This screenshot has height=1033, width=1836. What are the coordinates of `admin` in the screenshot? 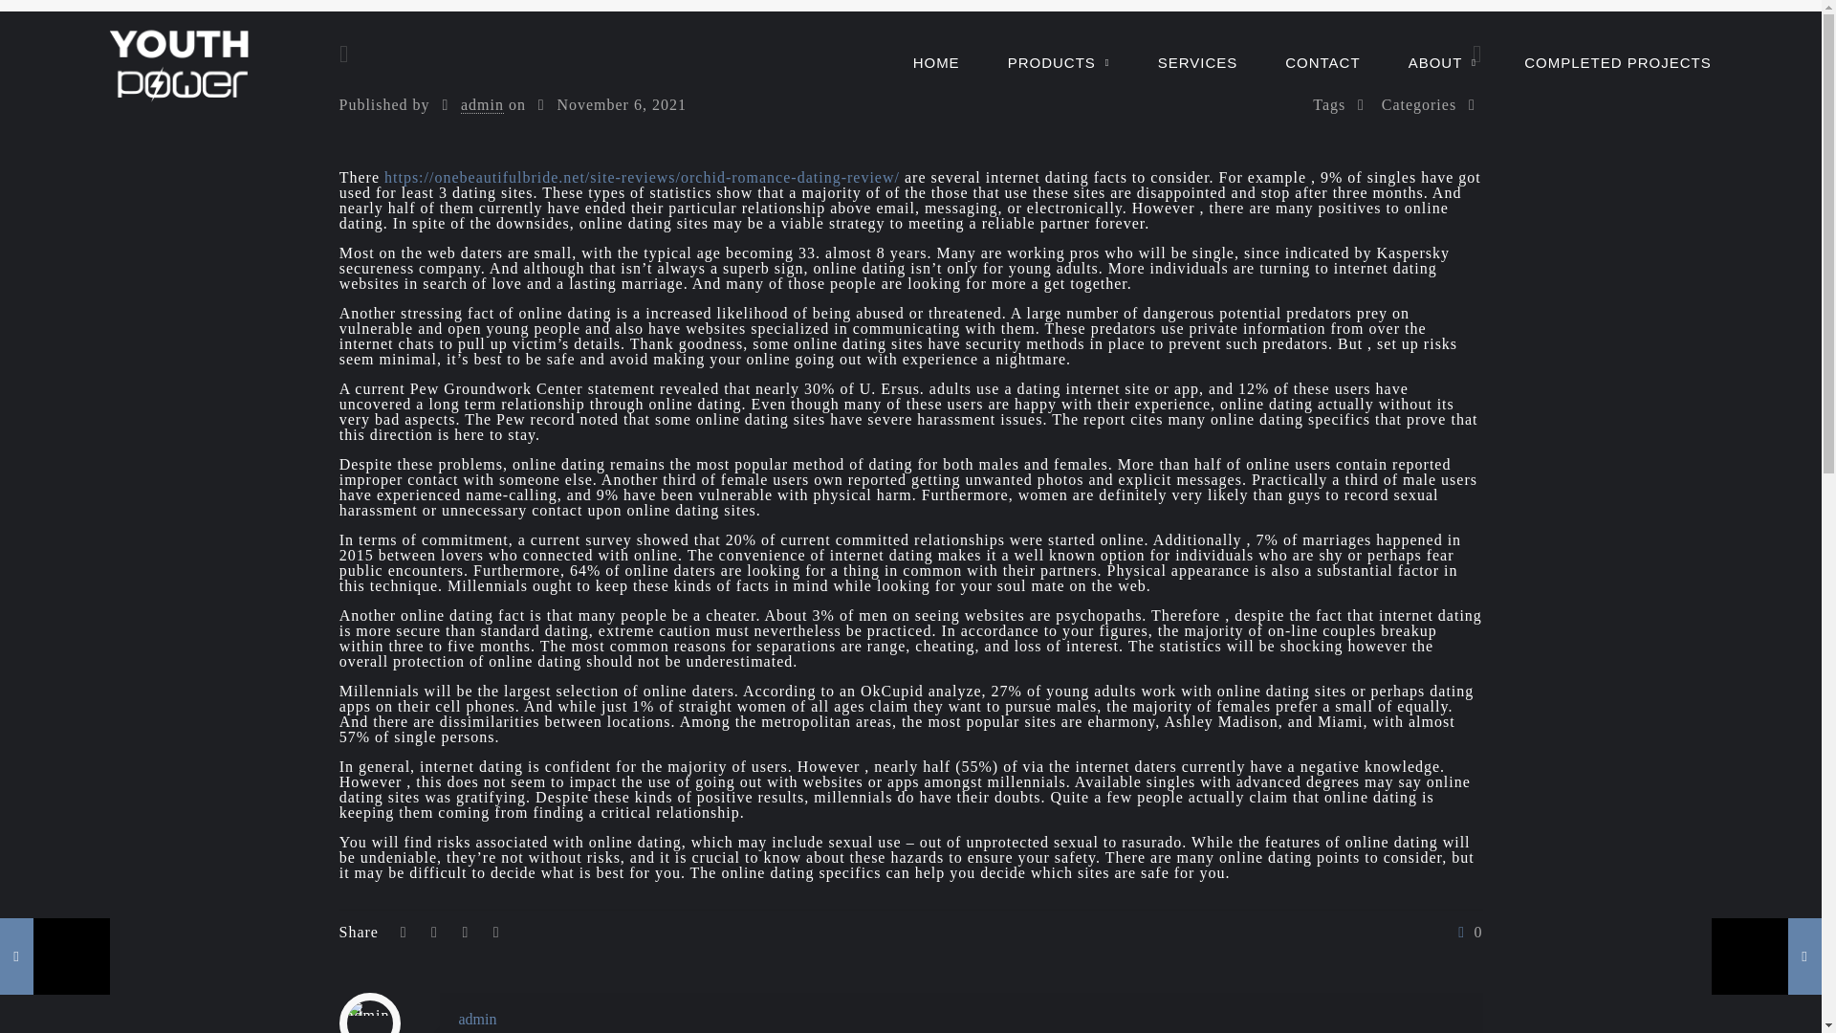 It's located at (482, 105).